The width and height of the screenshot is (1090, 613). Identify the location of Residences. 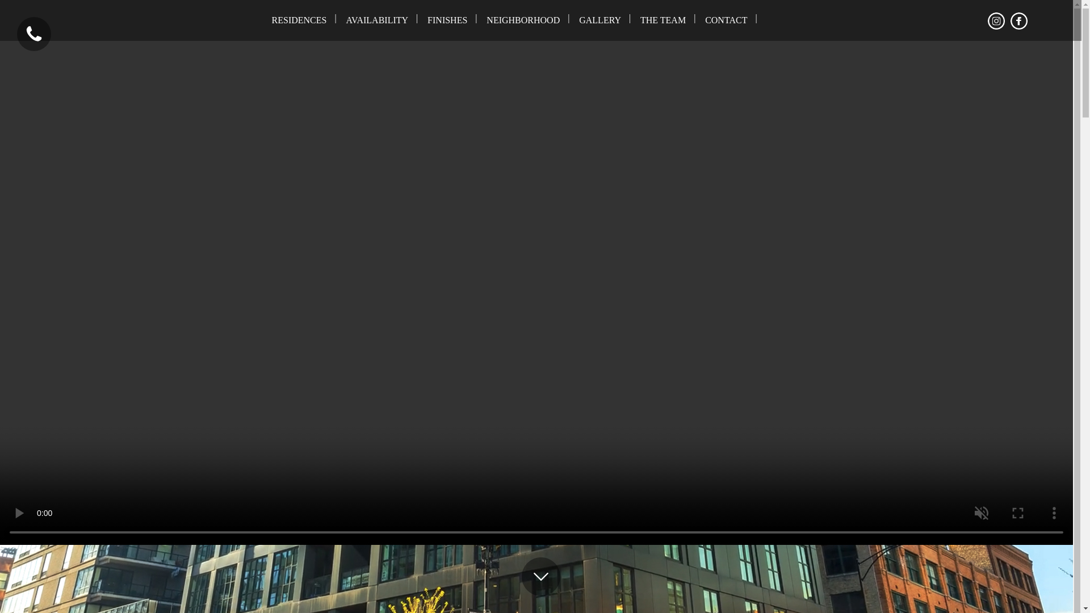
(300, 20).